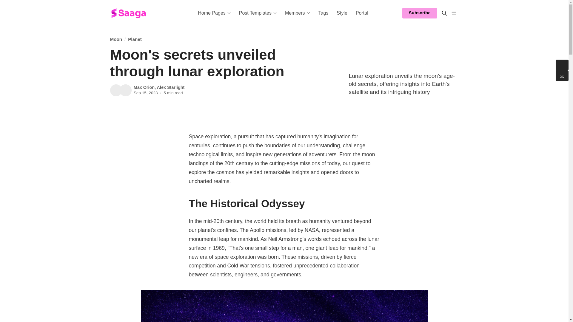 This screenshot has width=573, height=322. Describe the element at coordinates (258, 13) in the screenshot. I see `Post Templates` at that location.